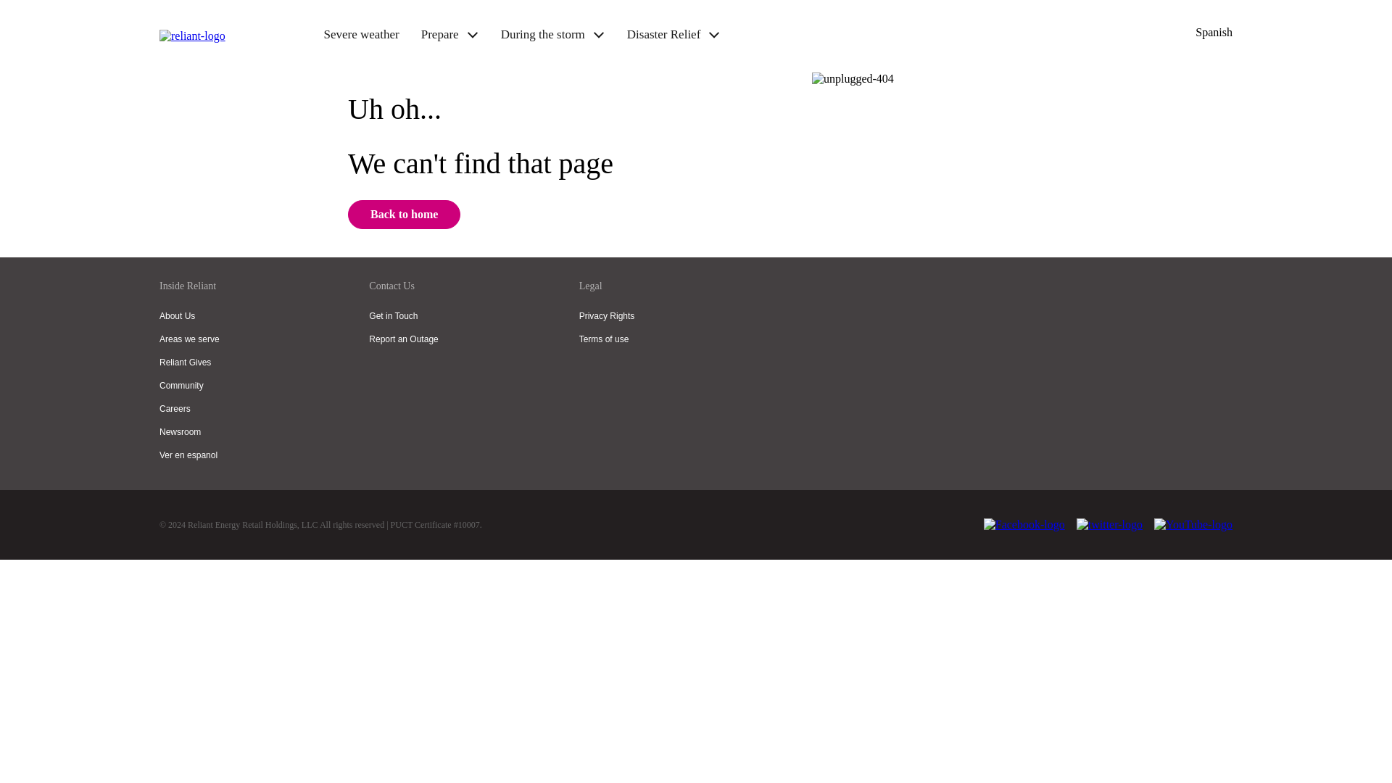 This screenshot has height=783, width=1392. I want to click on unplugged-404, so click(853, 78).